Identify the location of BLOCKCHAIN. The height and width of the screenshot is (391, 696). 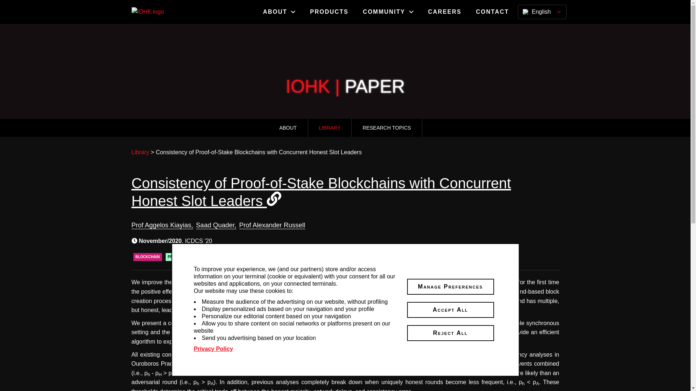
(148, 257).